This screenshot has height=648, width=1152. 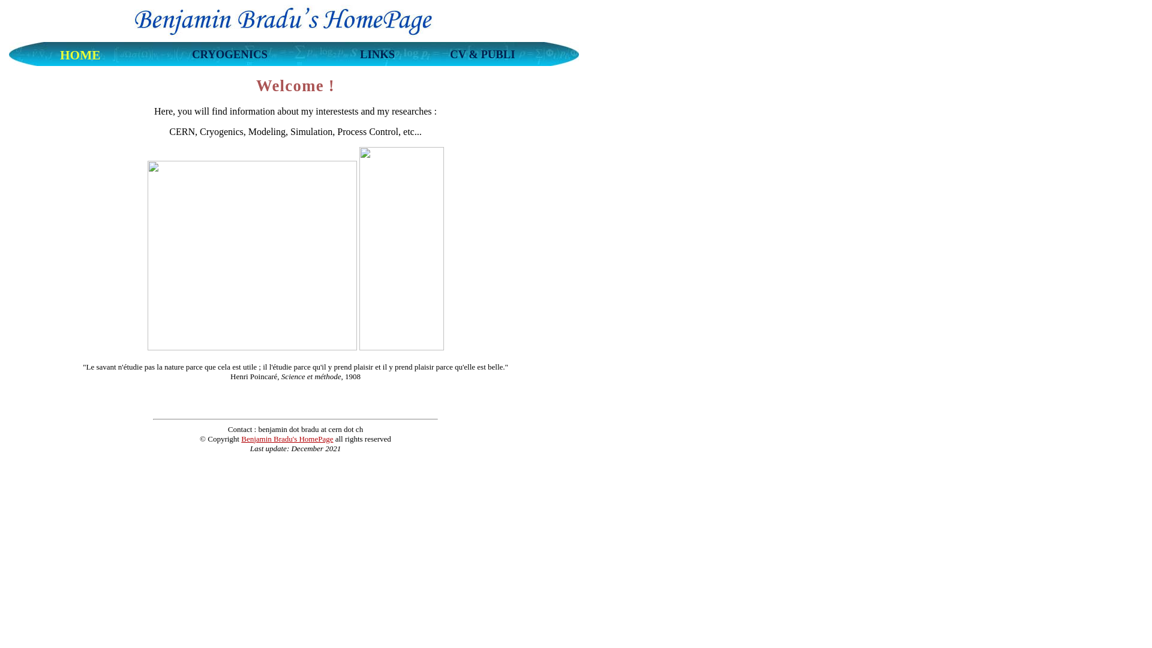 I want to click on CRYOGENICS, so click(x=230, y=57).